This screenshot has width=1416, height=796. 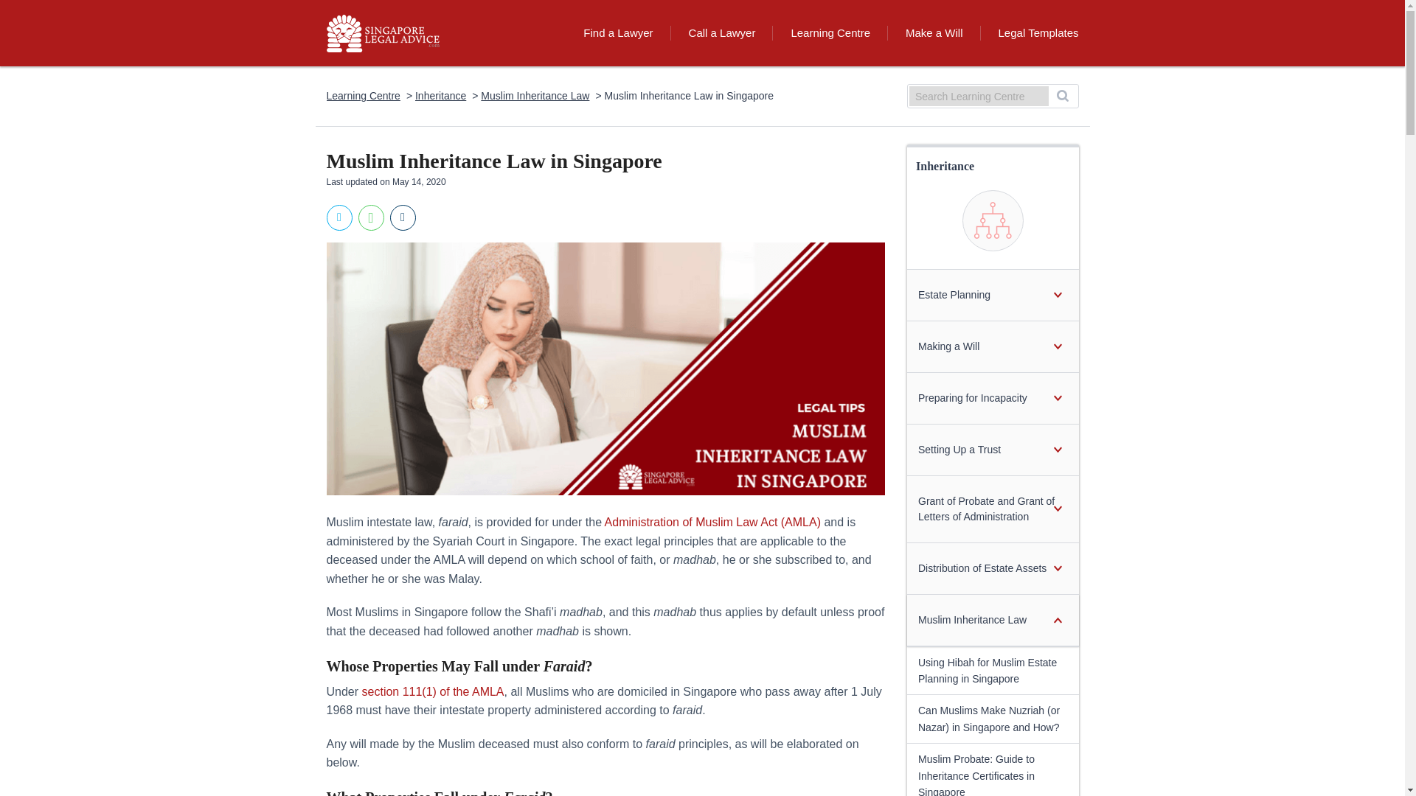 I want to click on Legal Templates, so click(x=1030, y=32).